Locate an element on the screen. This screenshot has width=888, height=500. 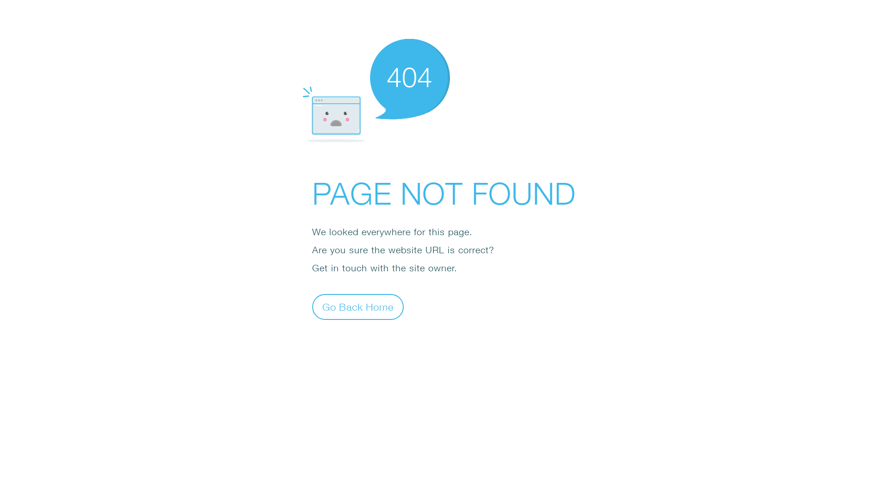
Go Back Home is located at coordinates (358, 306).